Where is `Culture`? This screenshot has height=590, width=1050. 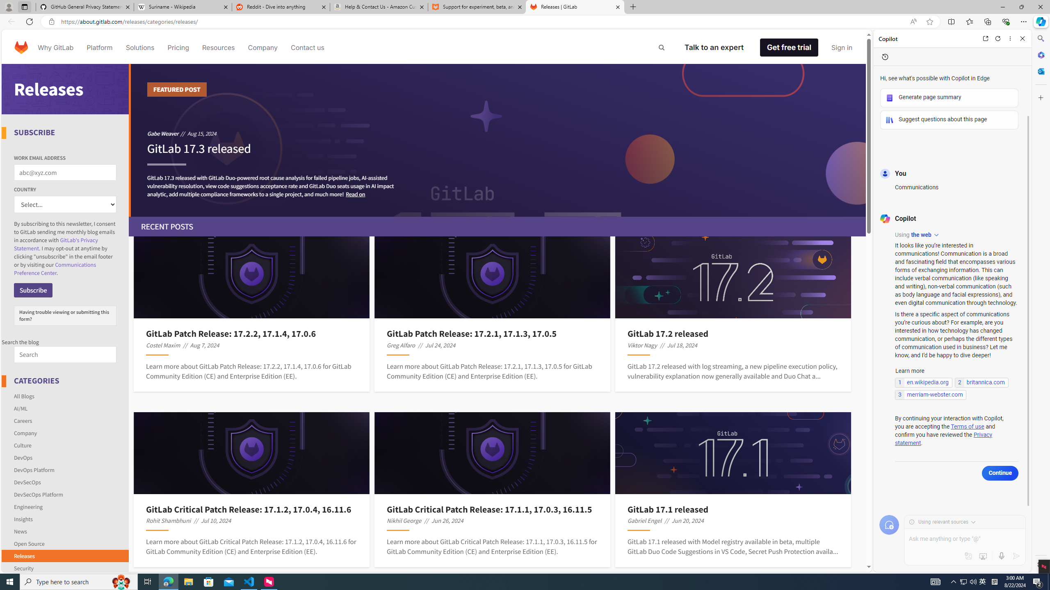
Culture is located at coordinates (66, 445).